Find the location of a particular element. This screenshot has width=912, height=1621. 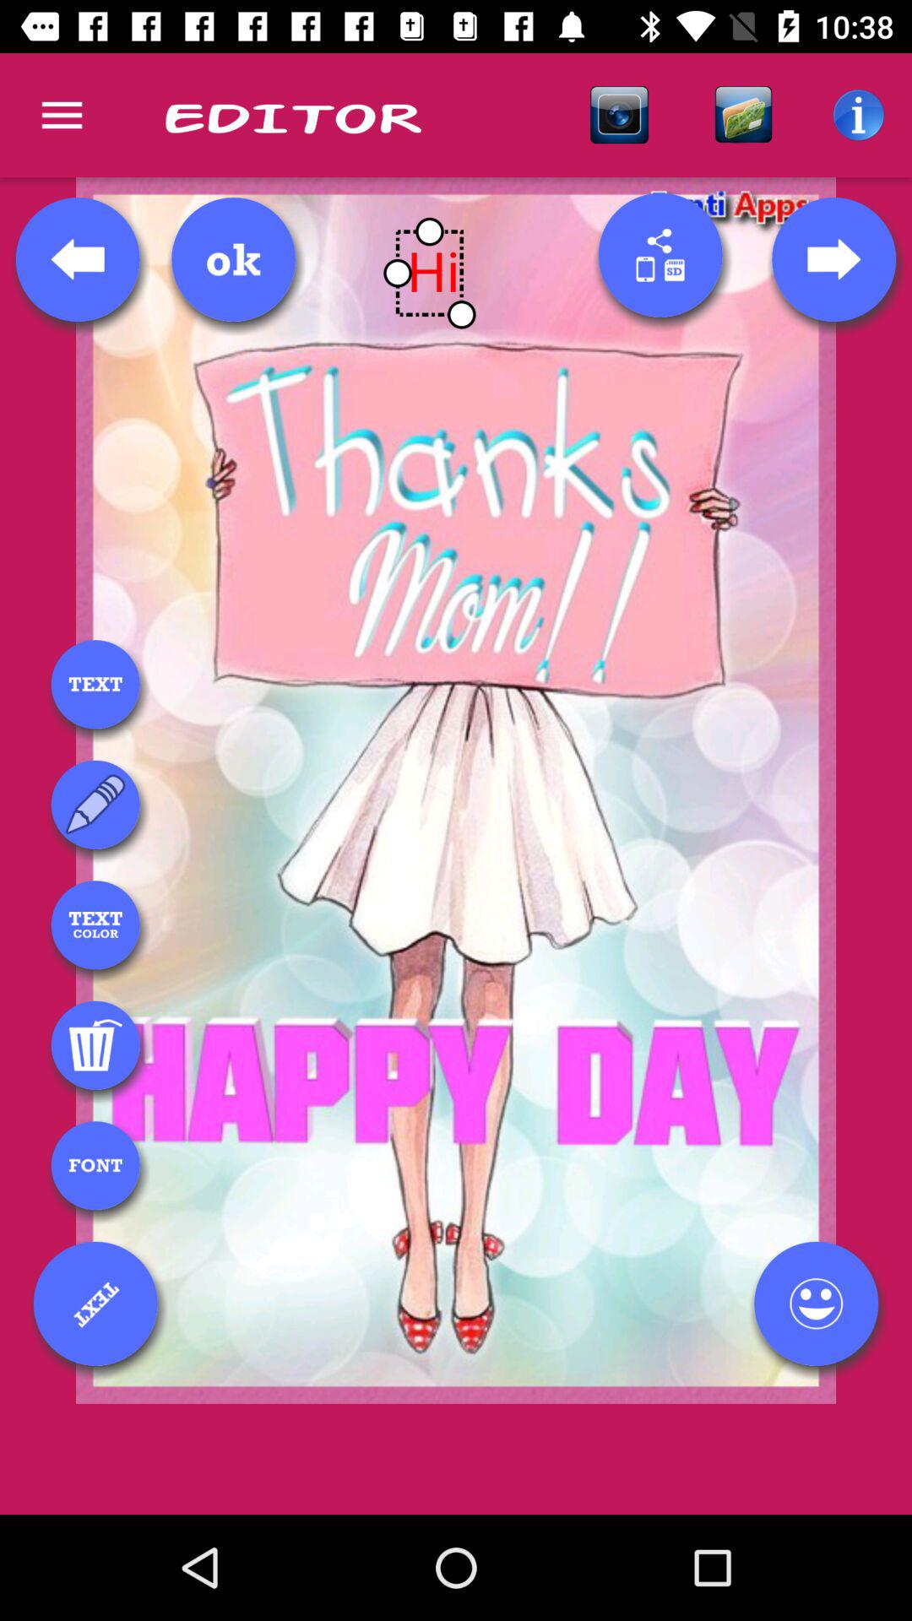

select font type is located at coordinates (95, 1165).